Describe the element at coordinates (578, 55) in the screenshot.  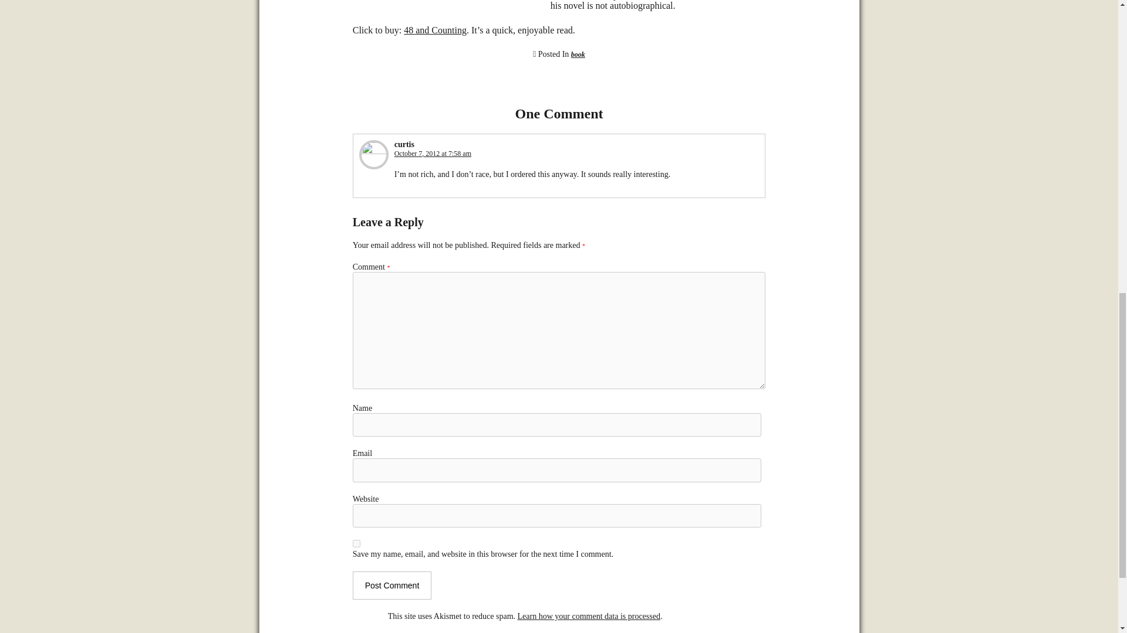
I see `book` at that location.